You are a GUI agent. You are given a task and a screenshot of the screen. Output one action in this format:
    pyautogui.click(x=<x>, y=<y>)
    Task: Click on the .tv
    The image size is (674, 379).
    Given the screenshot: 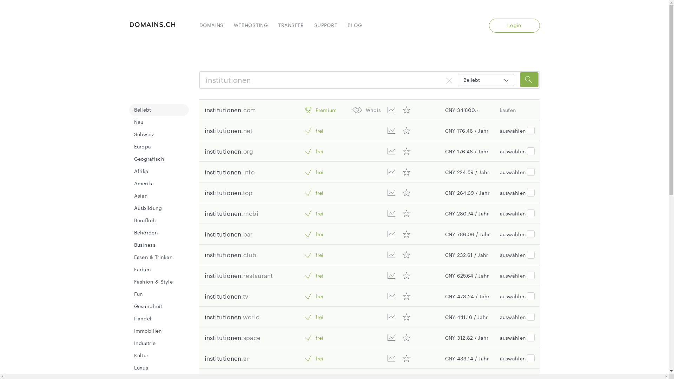 What is the action you would take?
    pyautogui.click(x=245, y=296)
    